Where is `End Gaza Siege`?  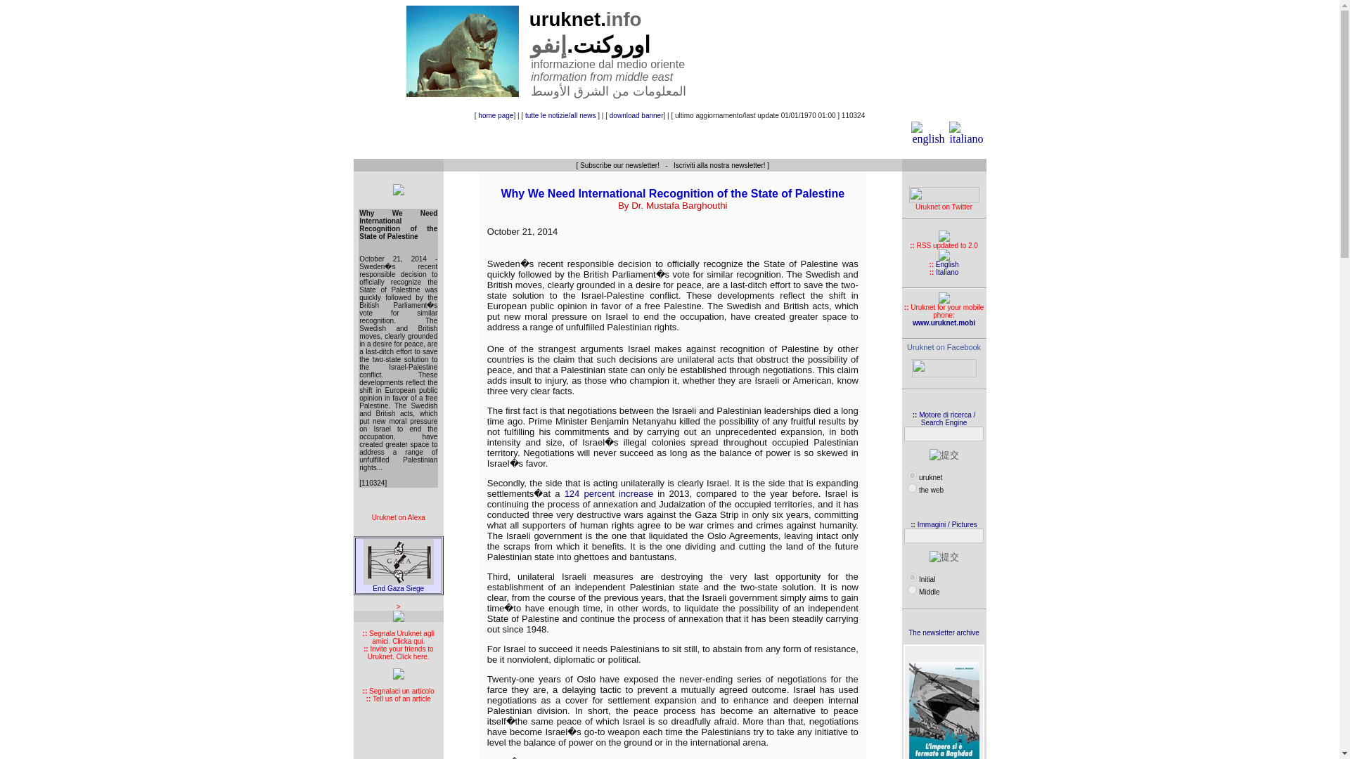 End Gaza Siege is located at coordinates (398, 585).